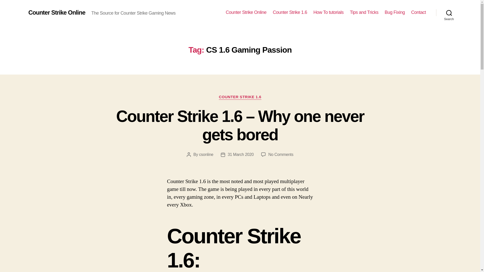 The width and height of the screenshot is (484, 272). What do you see at coordinates (240, 154) in the screenshot?
I see `31 March 2020` at bounding box center [240, 154].